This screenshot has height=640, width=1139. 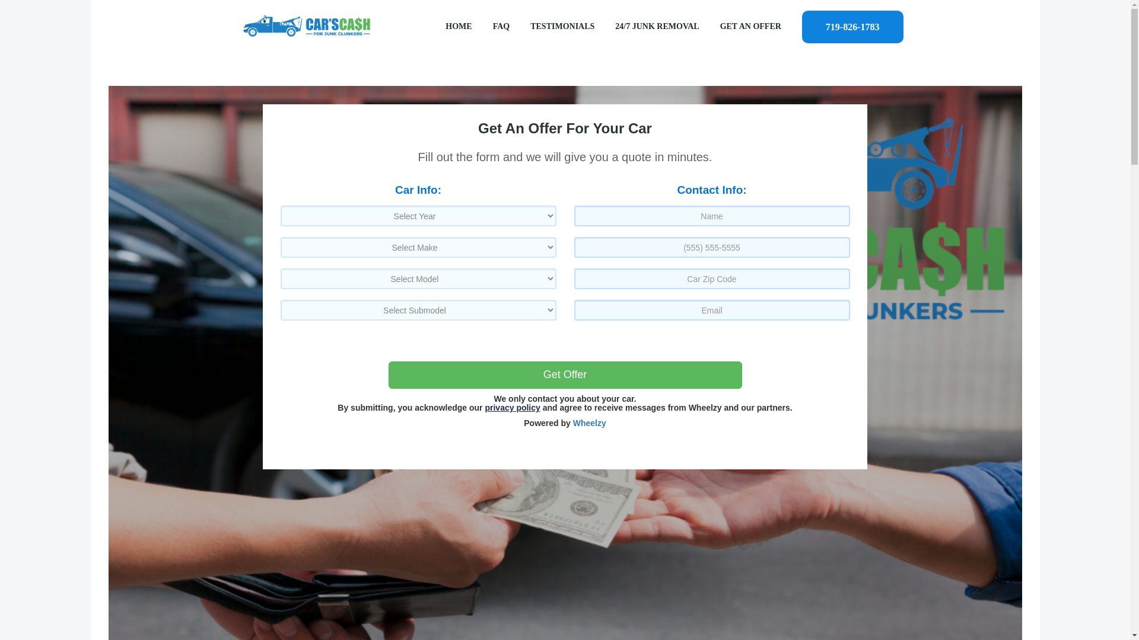 I want to click on TESTIMONIALS, so click(x=562, y=26).